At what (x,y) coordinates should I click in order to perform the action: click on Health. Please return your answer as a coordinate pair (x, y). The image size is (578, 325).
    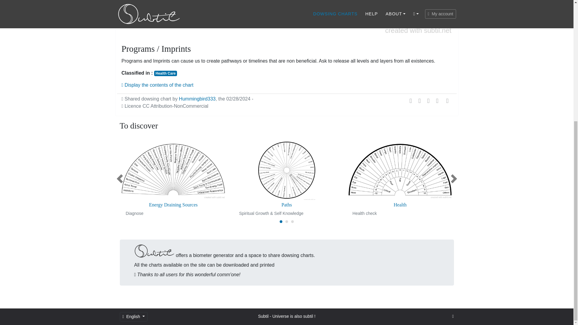
    Looking at the image, I should click on (400, 205).